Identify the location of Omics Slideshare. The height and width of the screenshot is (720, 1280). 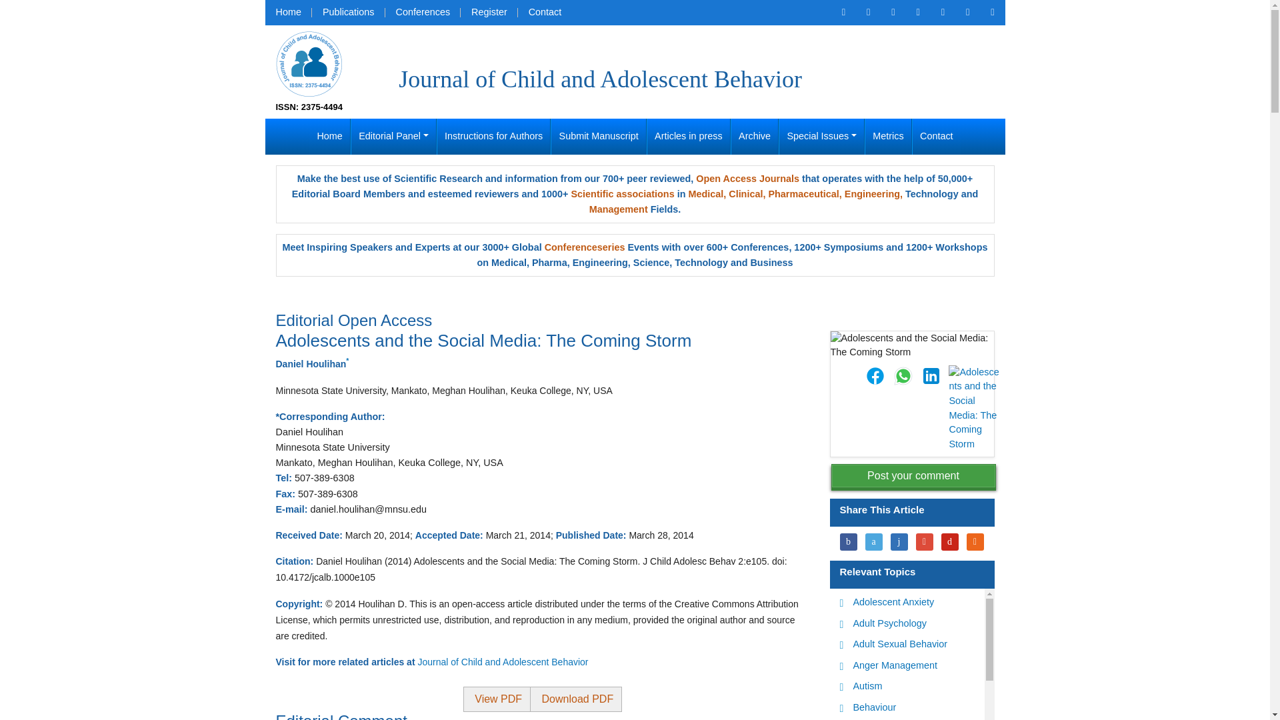
(967, 12).